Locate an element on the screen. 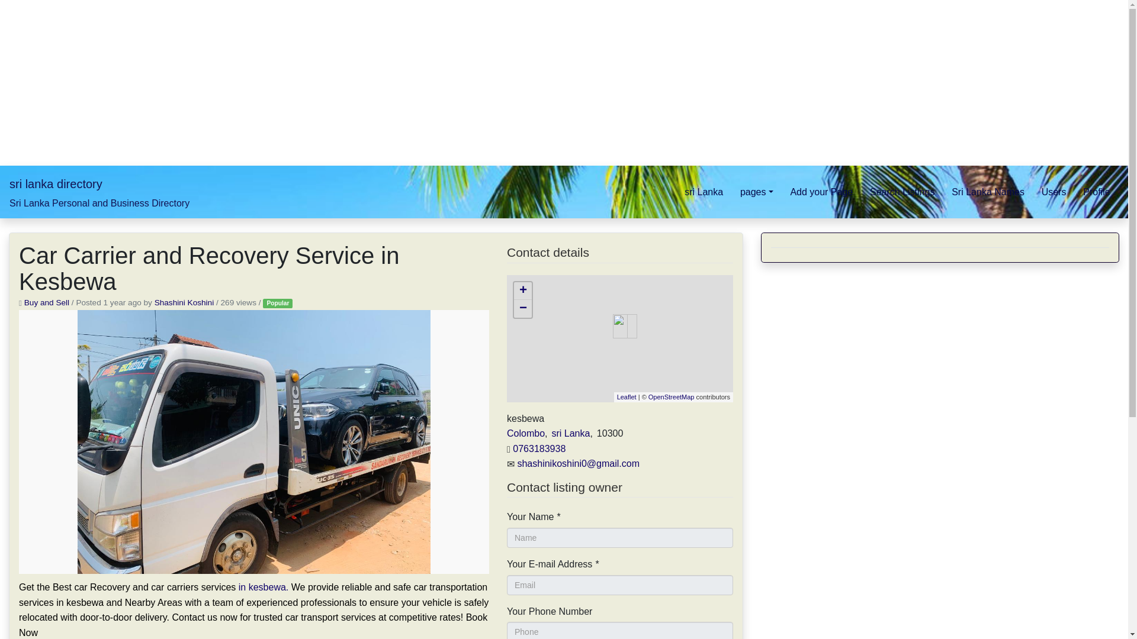 The image size is (1137, 639). A JS library for interactive maps is located at coordinates (627, 397).